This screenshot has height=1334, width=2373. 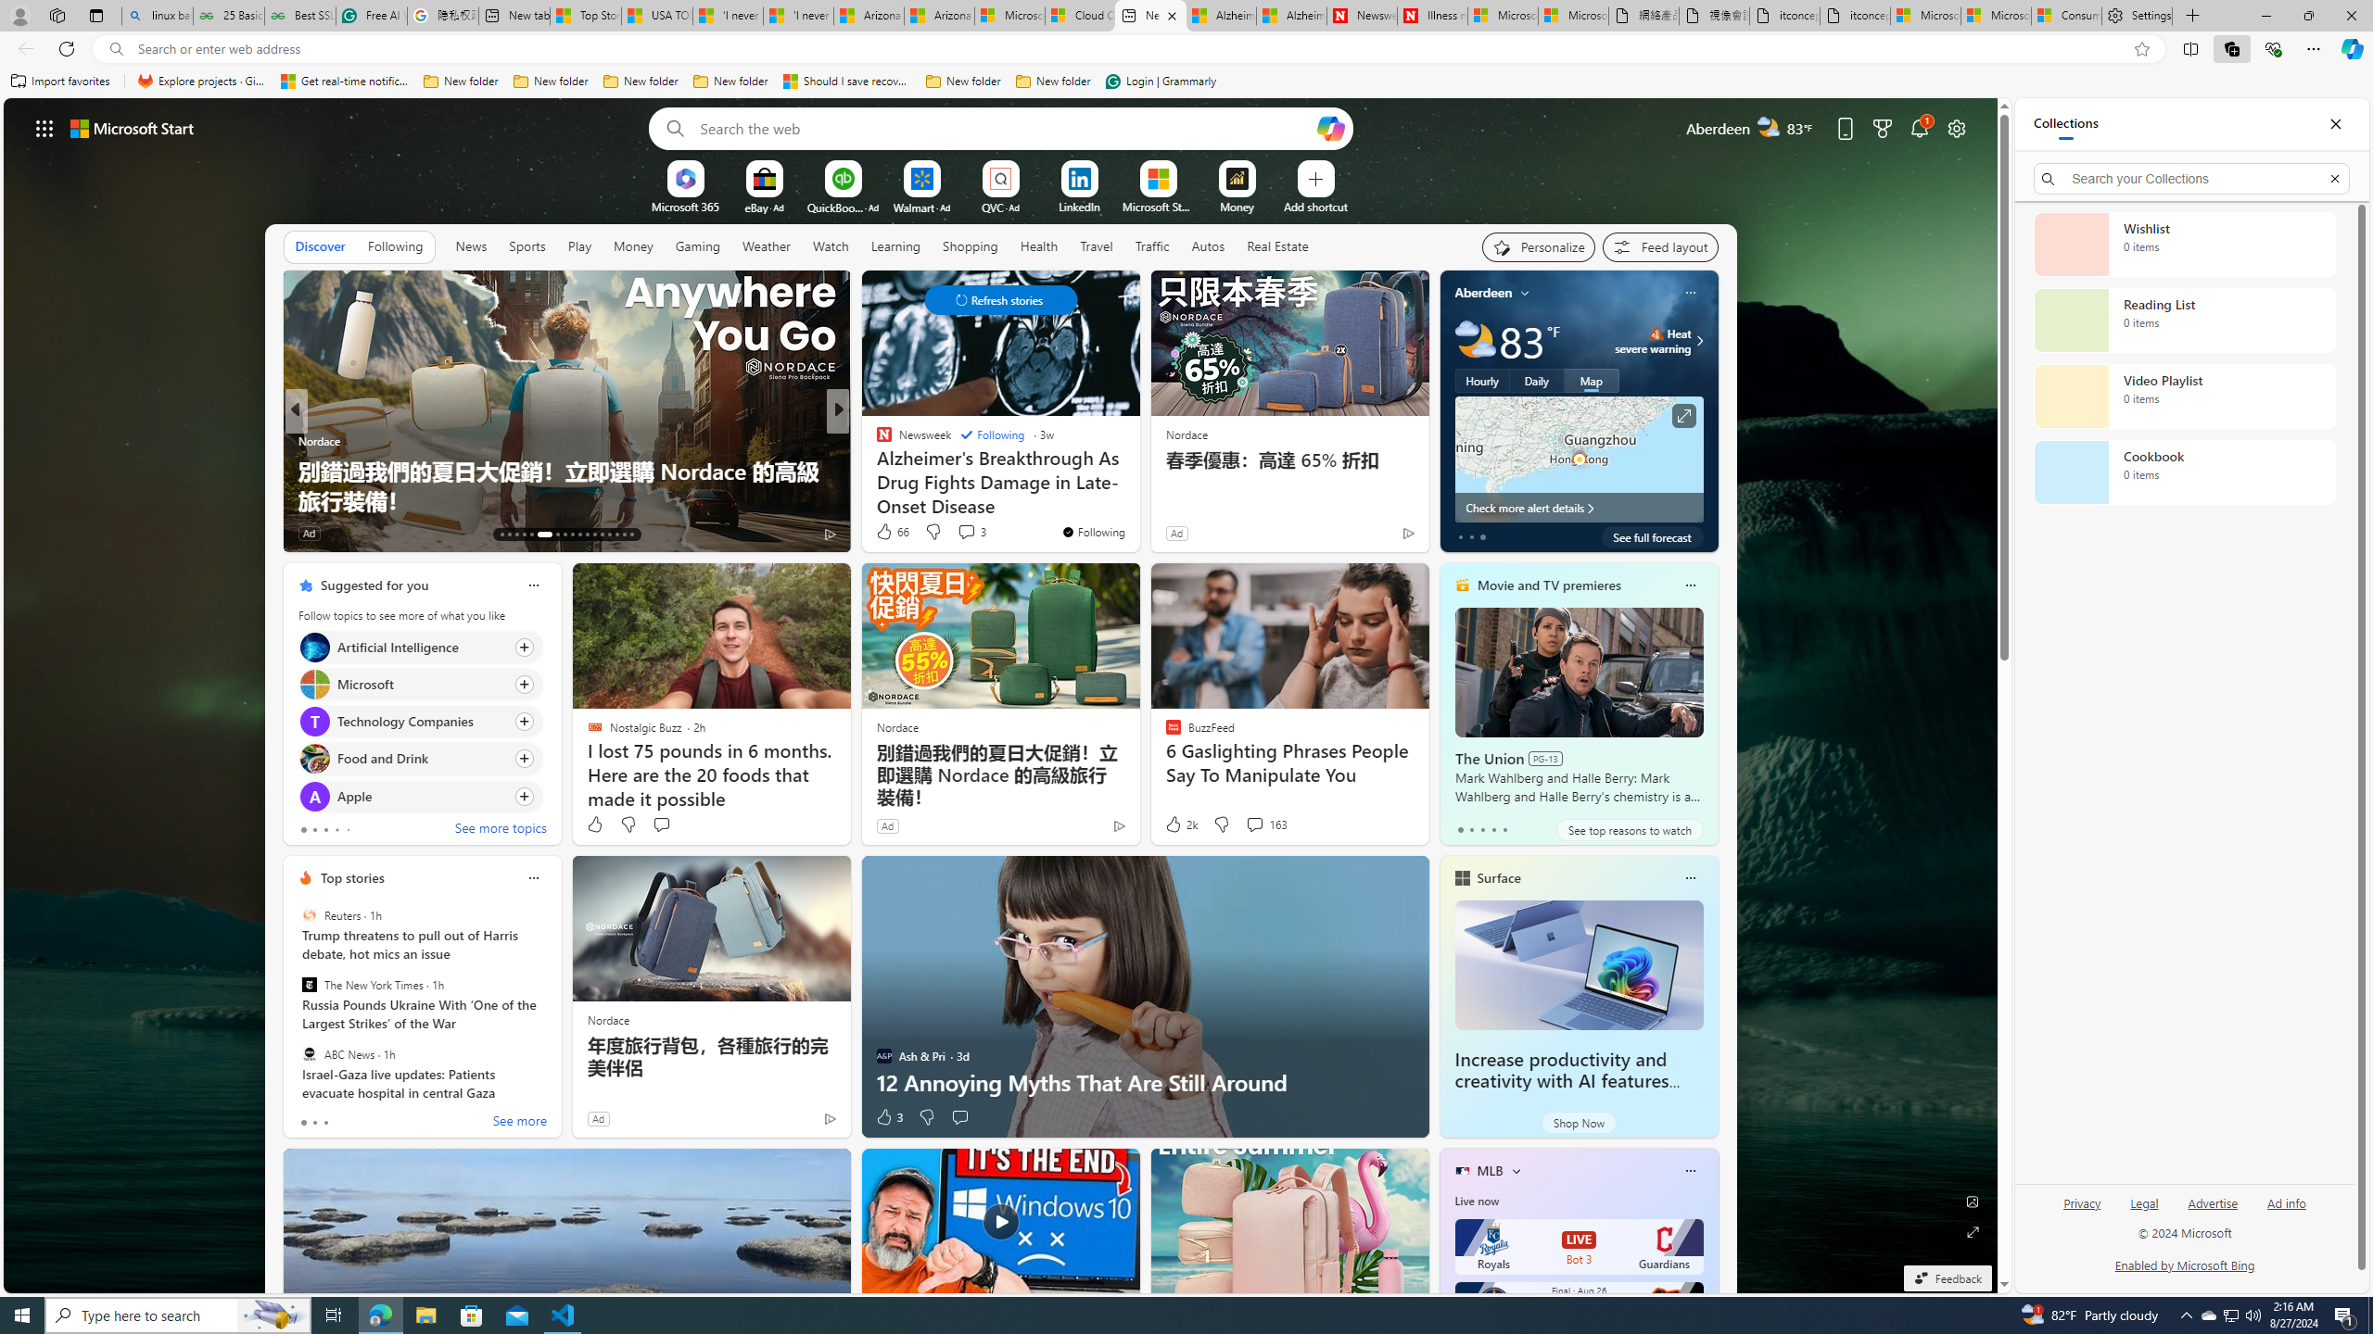 What do you see at coordinates (1629, 830) in the screenshot?
I see `See top reasons to watch` at bounding box center [1629, 830].